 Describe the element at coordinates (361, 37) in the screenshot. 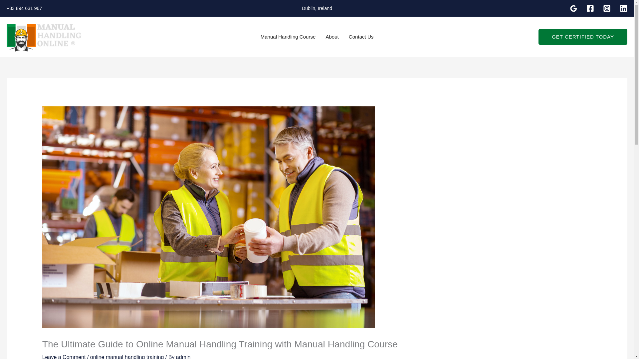

I see `Contact Us` at that location.